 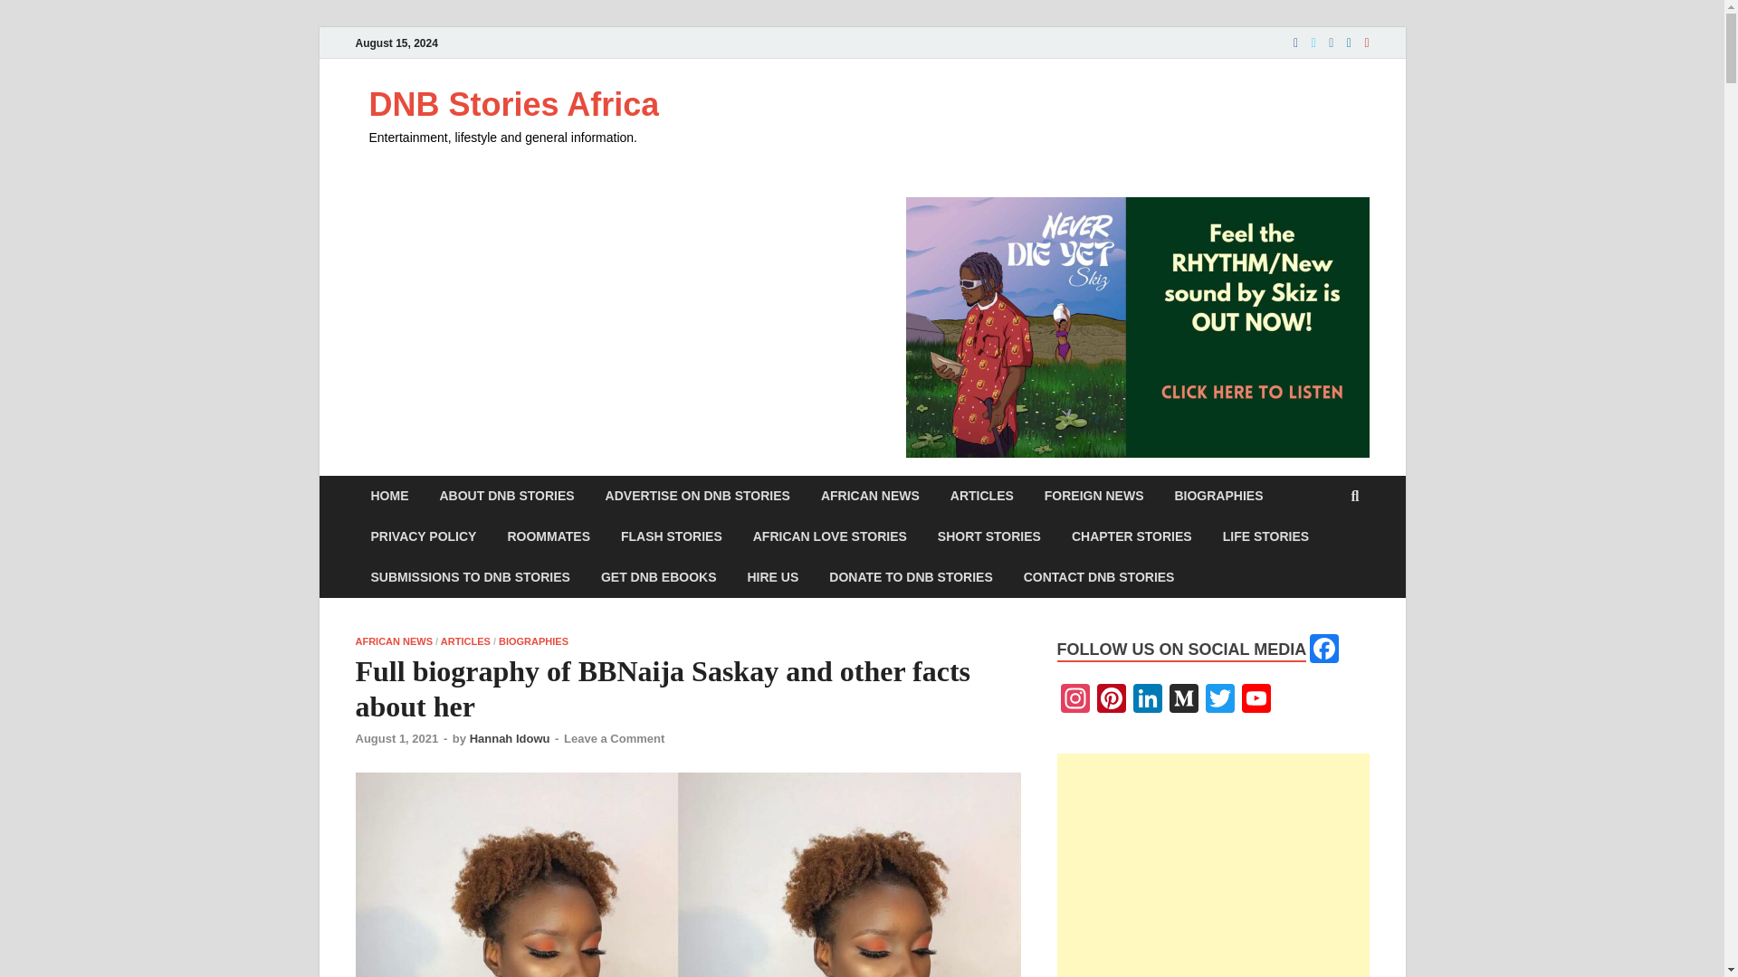 I want to click on AFRICAN NEWS, so click(x=870, y=496).